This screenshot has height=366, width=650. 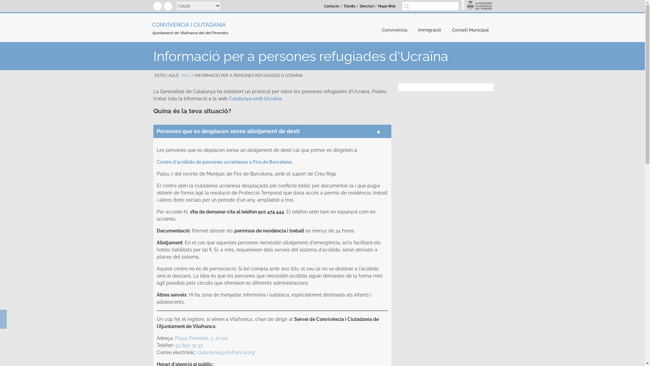 What do you see at coordinates (471, 30) in the screenshot?
I see `Consell Municipal` at bounding box center [471, 30].